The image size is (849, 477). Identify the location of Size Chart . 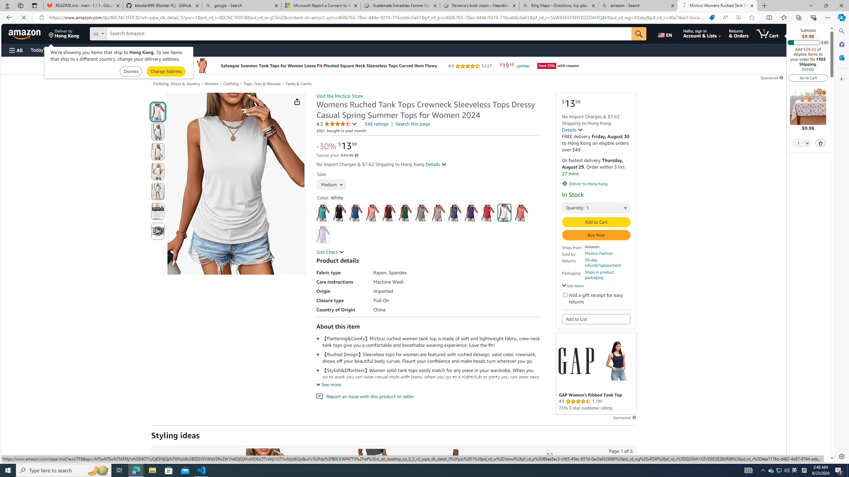
(330, 252).